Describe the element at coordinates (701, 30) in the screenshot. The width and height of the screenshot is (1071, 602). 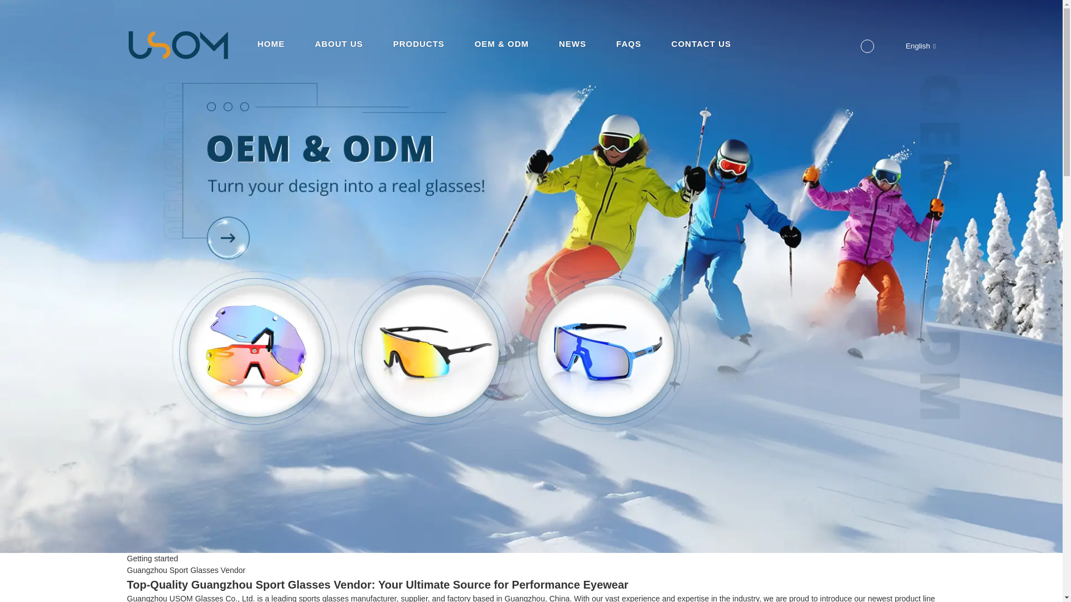
I see `CONTACT US` at that location.